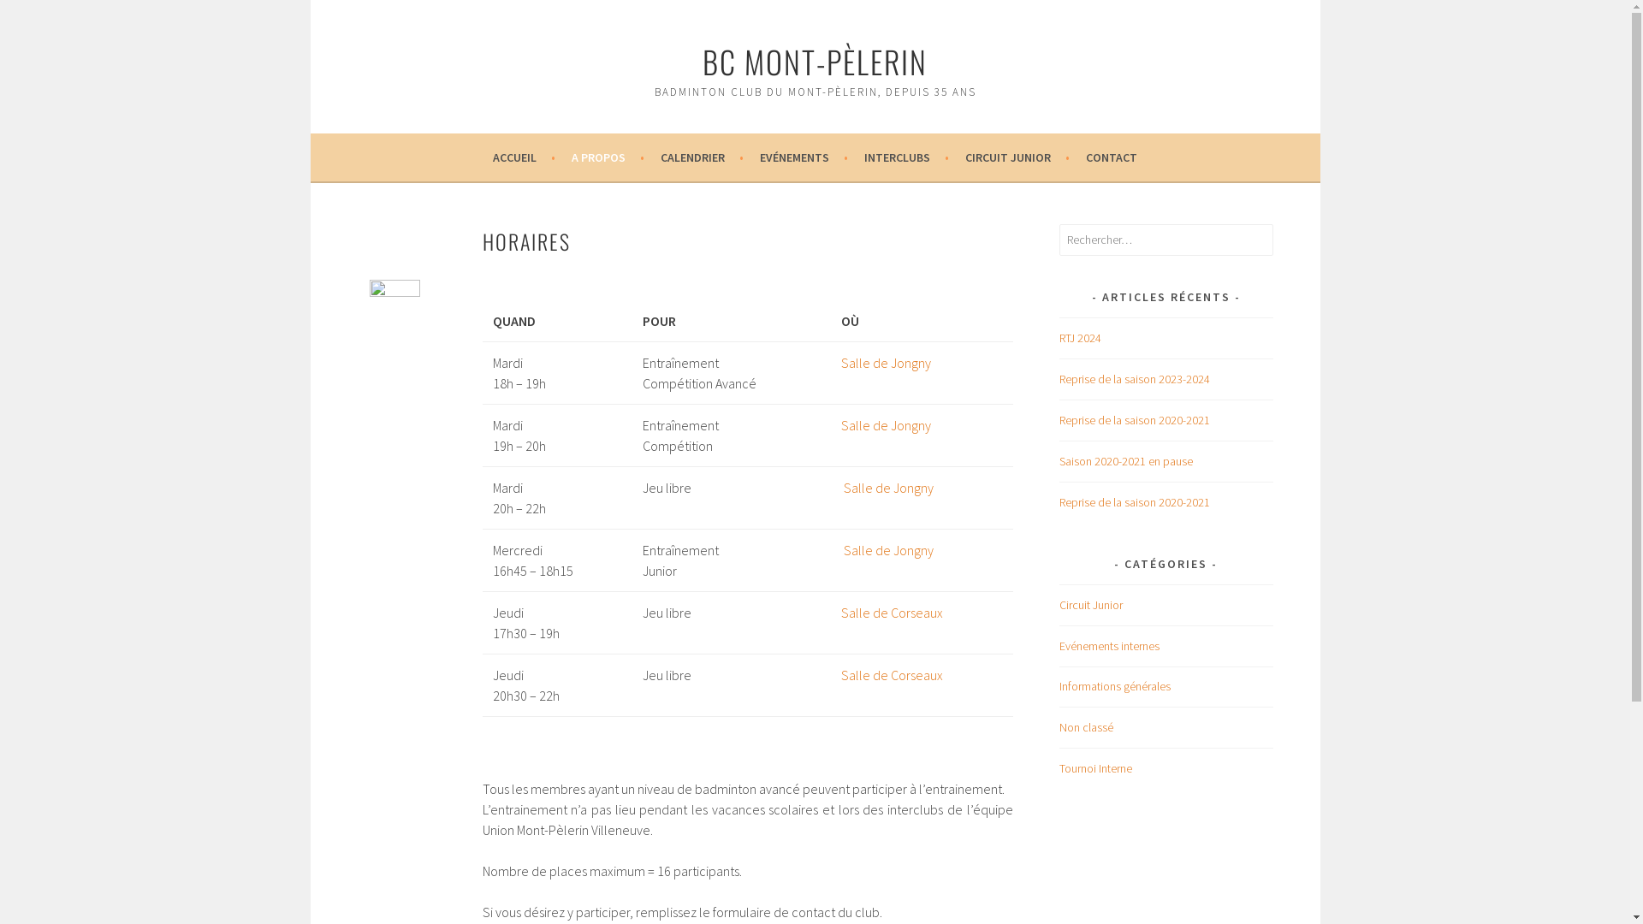 This screenshot has width=1643, height=924. Describe the element at coordinates (906, 157) in the screenshot. I see `INTERCLUBS` at that location.